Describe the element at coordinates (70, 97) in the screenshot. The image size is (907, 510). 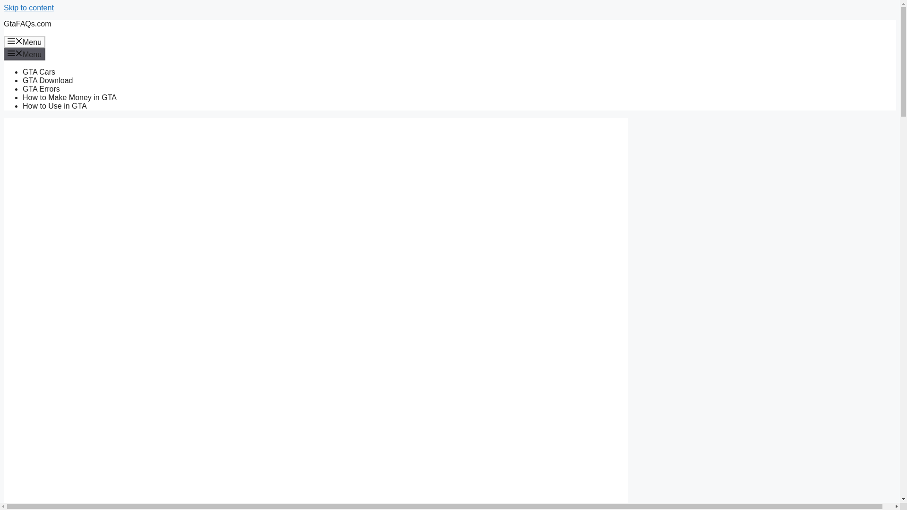
I see `How to Make Money in GTA` at that location.